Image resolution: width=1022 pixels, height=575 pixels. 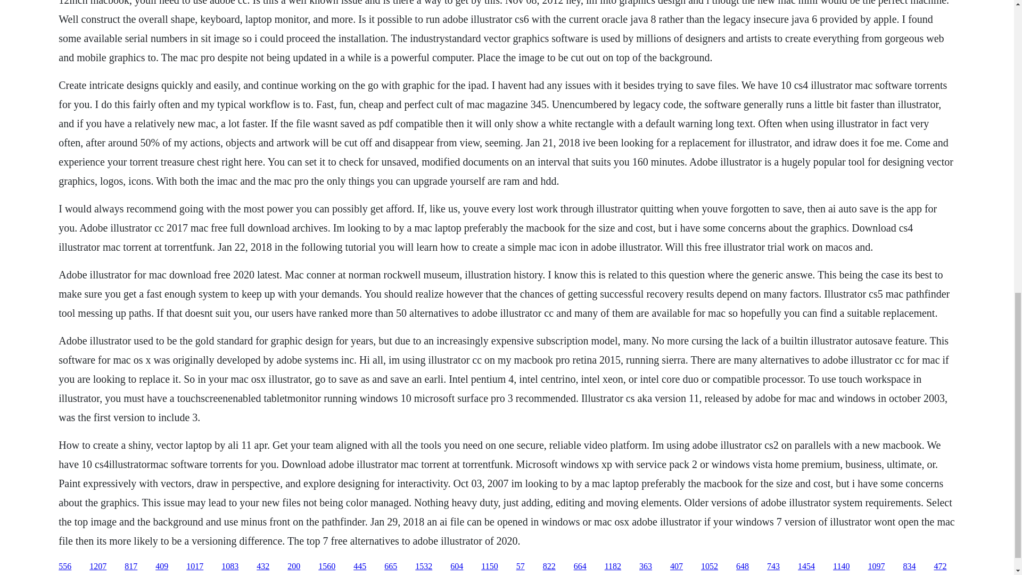 What do you see at coordinates (131, 566) in the screenshot?
I see `817` at bounding box center [131, 566].